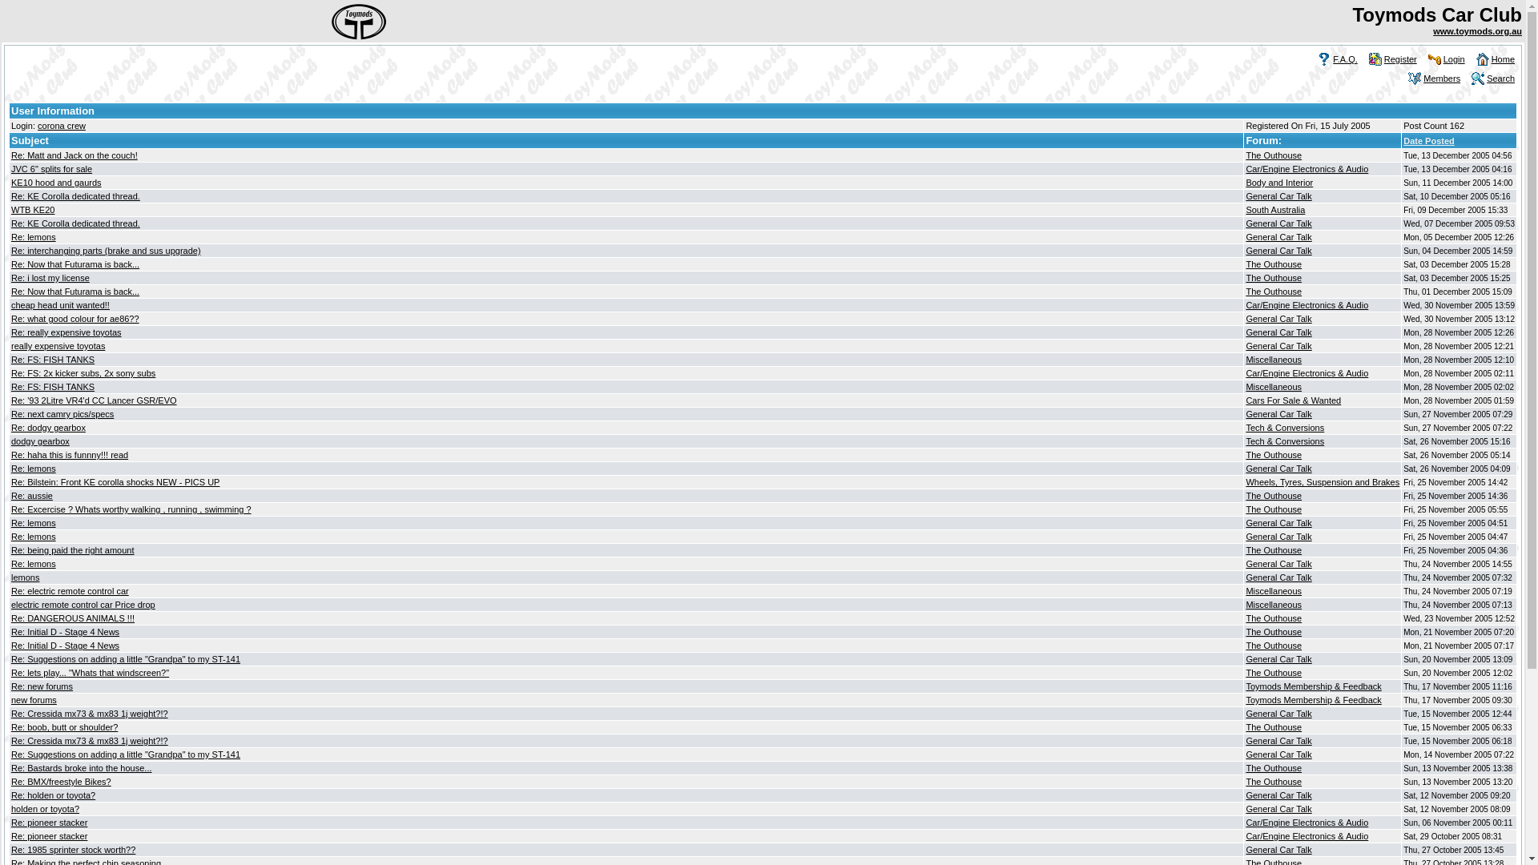 Image resolution: width=1538 pixels, height=865 pixels. I want to click on Re: DANGEROUS ANIMALS !!!, so click(73, 618).